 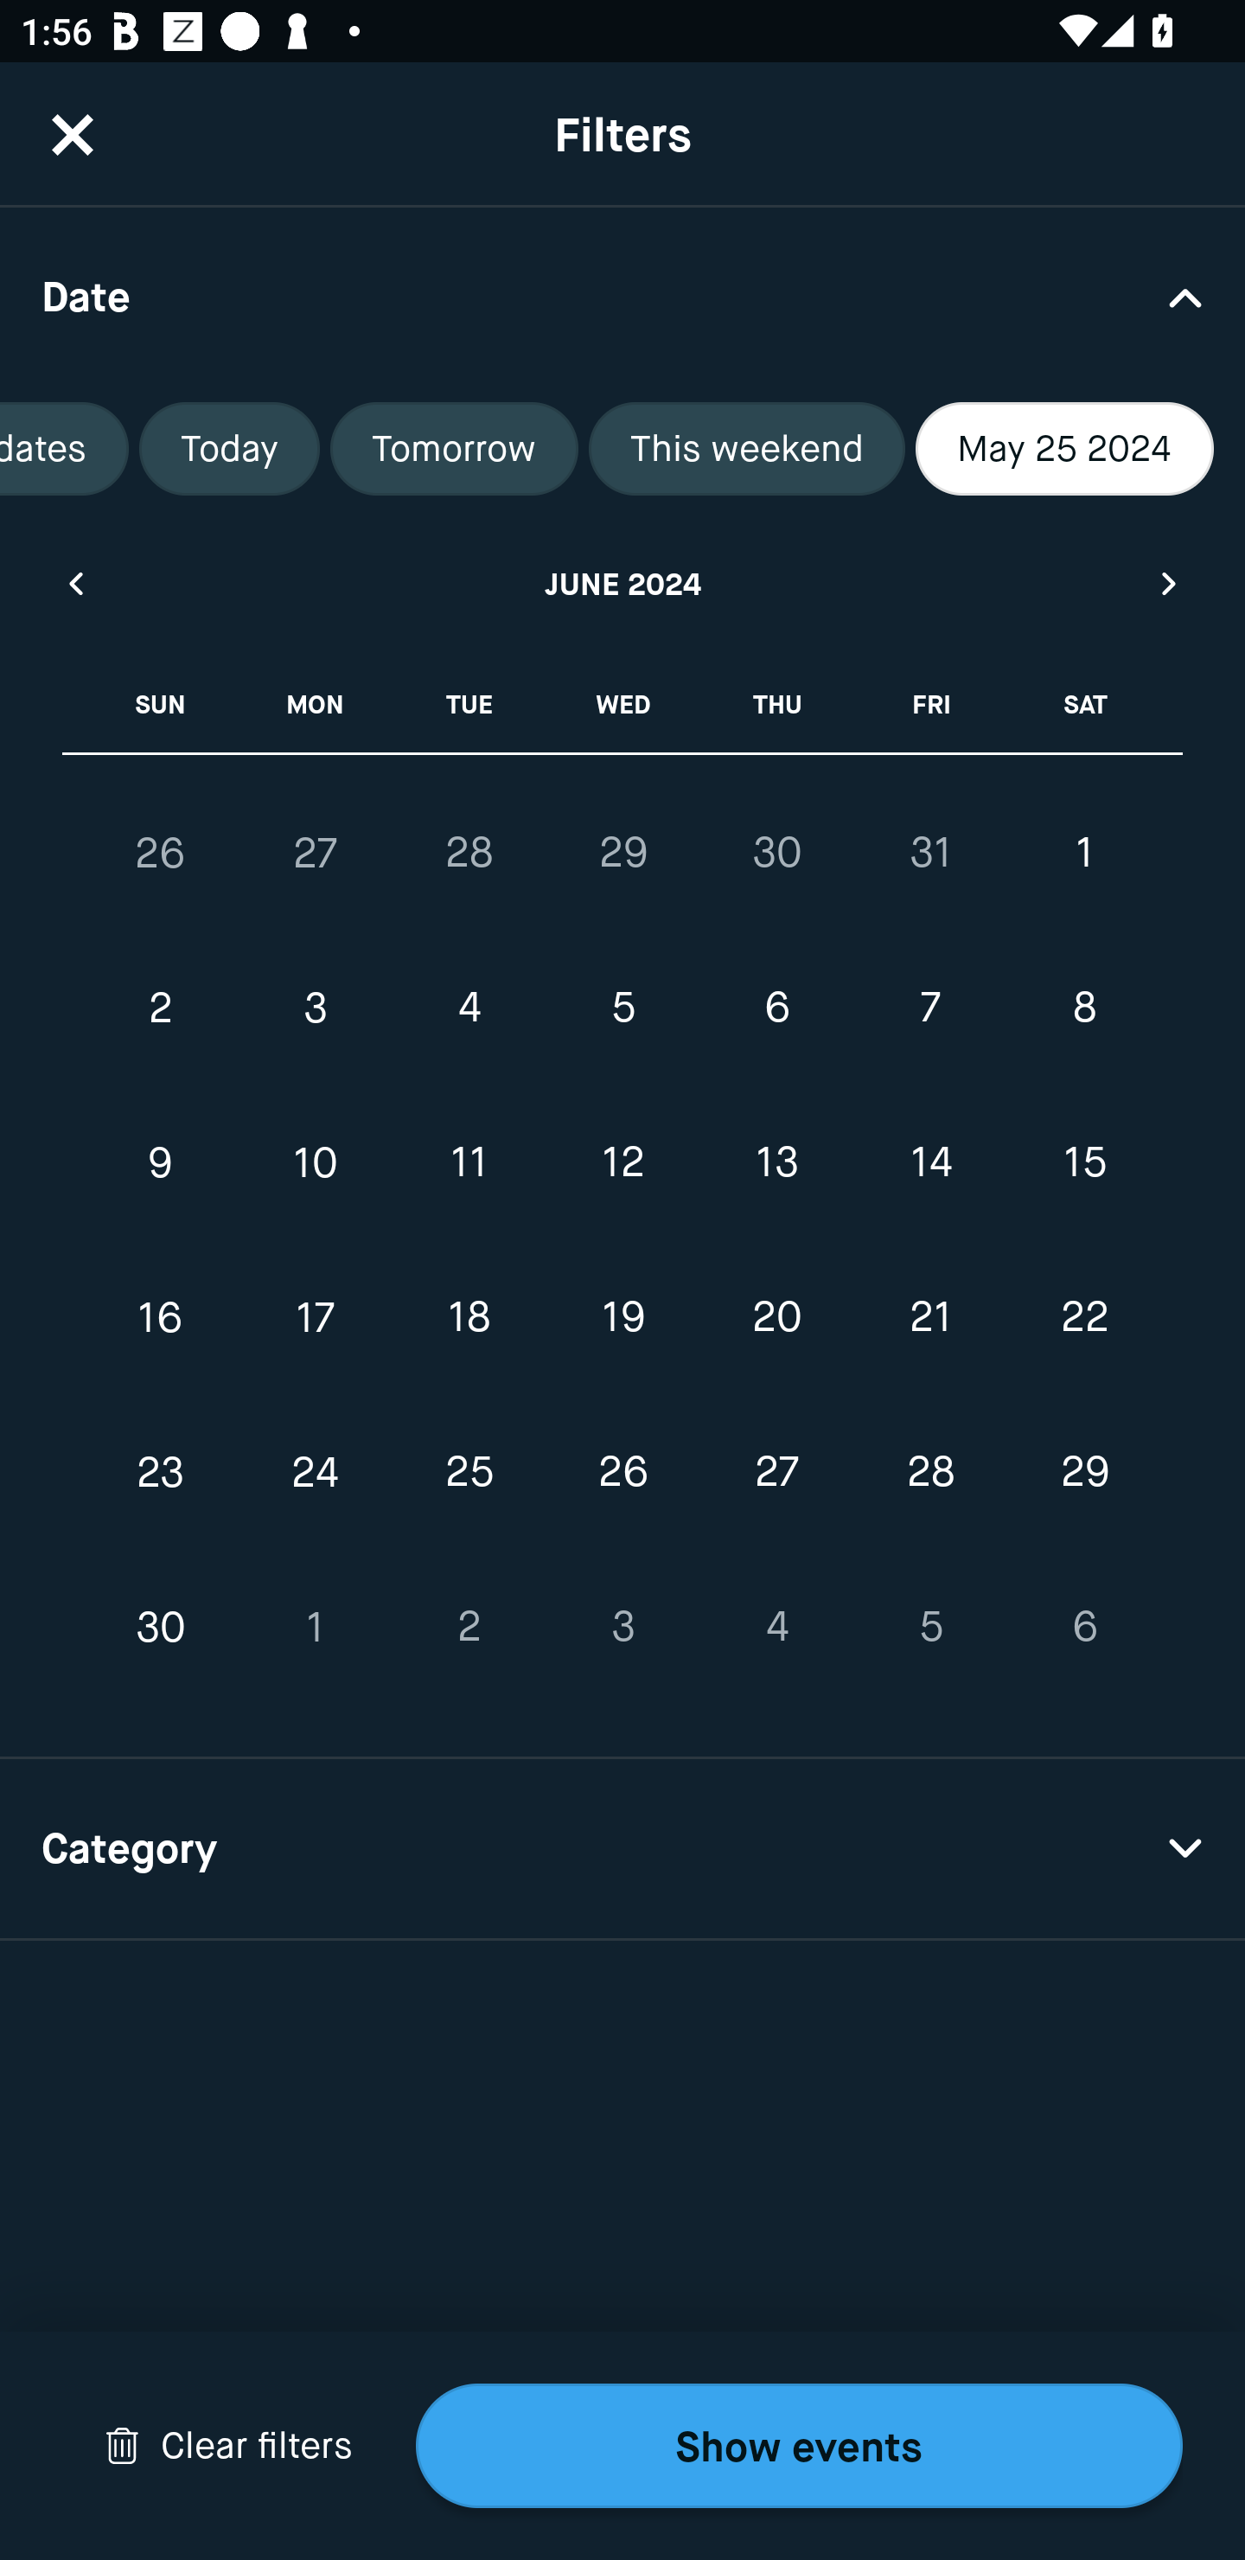 What do you see at coordinates (161, 1472) in the screenshot?
I see `23` at bounding box center [161, 1472].